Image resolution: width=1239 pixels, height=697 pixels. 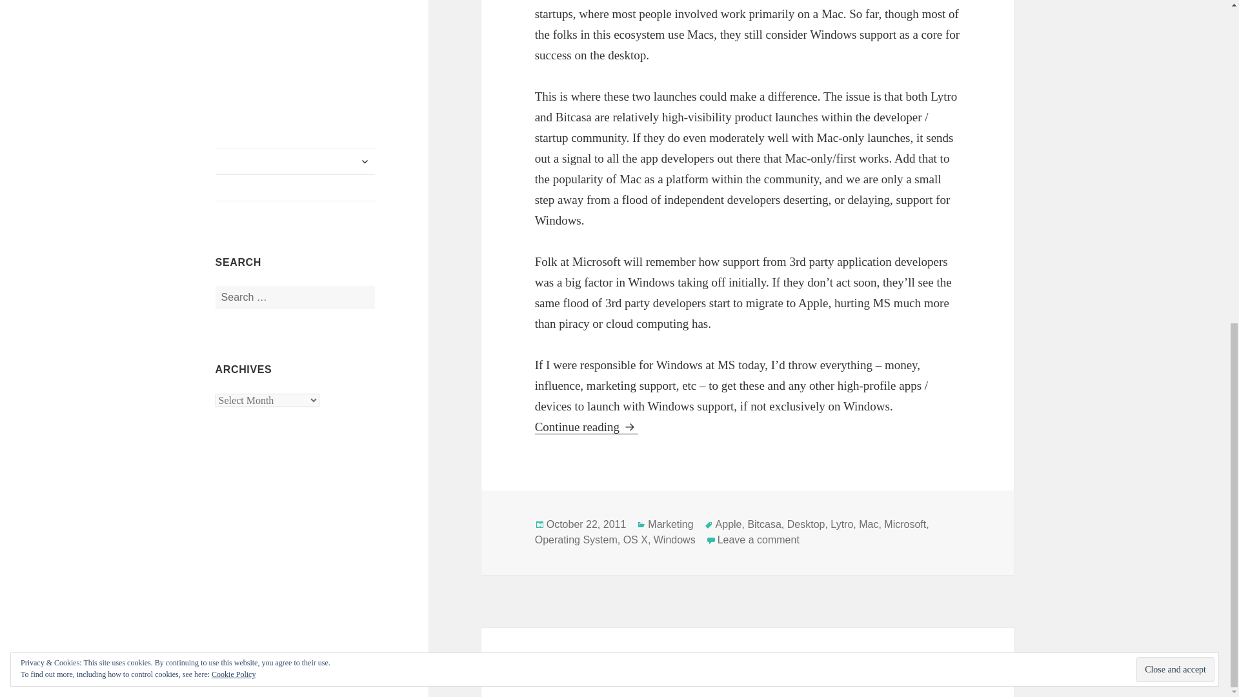 I want to click on Close and accept, so click(x=635, y=540).